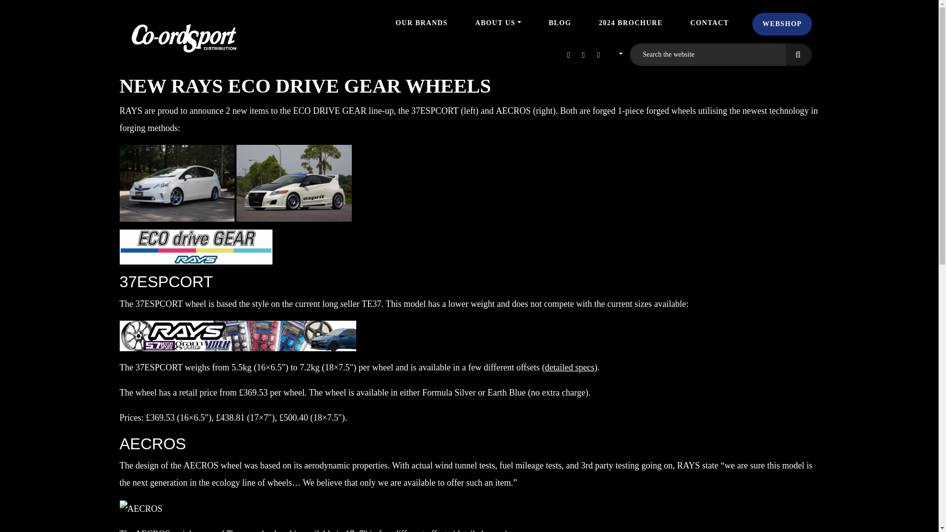  Describe the element at coordinates (498, 23) in the screenshot. I see `About Us` at that location.